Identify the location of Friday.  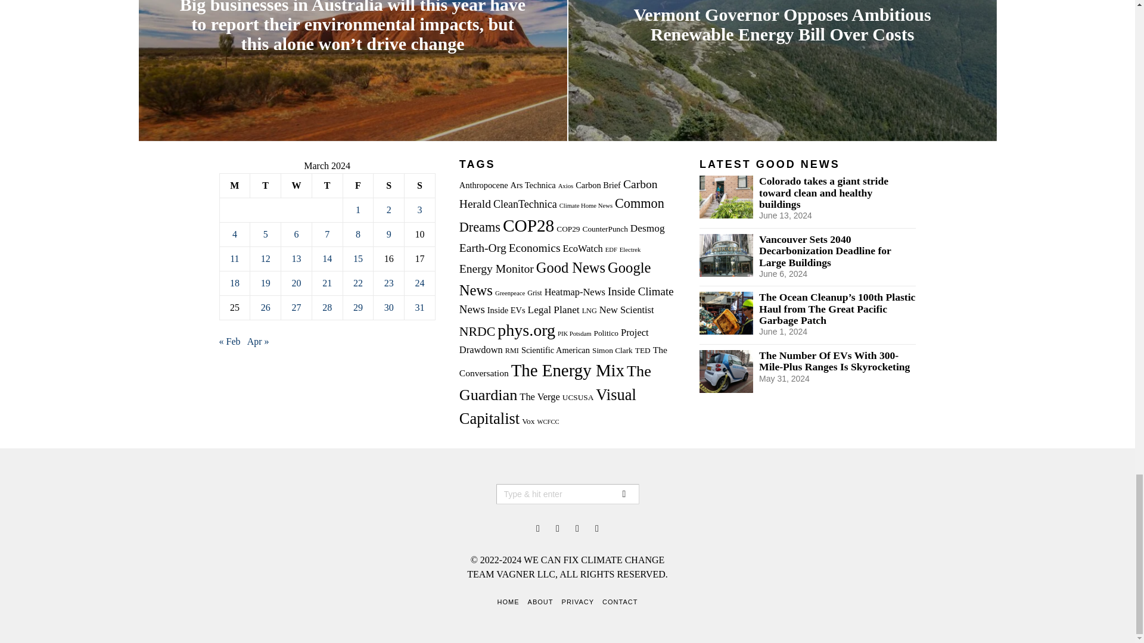
(357, 186).